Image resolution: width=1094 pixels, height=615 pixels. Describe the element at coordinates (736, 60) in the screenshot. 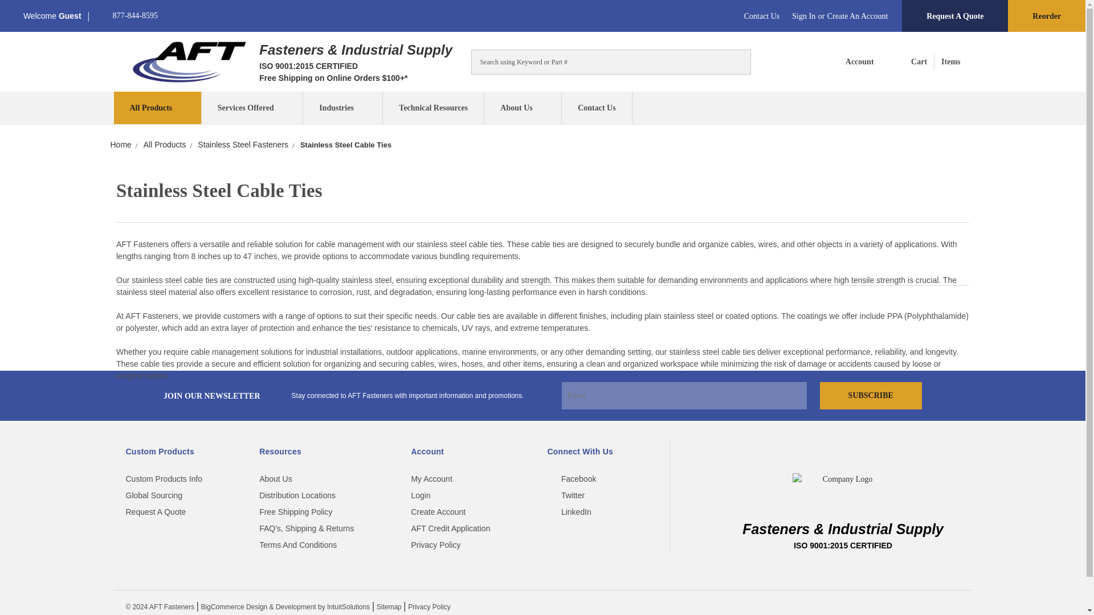

I see `Sign In` at that location.